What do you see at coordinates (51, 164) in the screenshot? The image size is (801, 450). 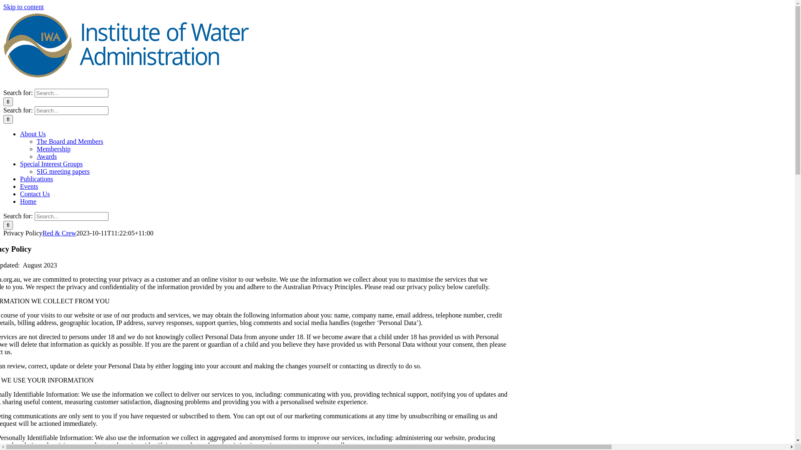 I see `Special Interest Groups` at bounding box center [51, 164].